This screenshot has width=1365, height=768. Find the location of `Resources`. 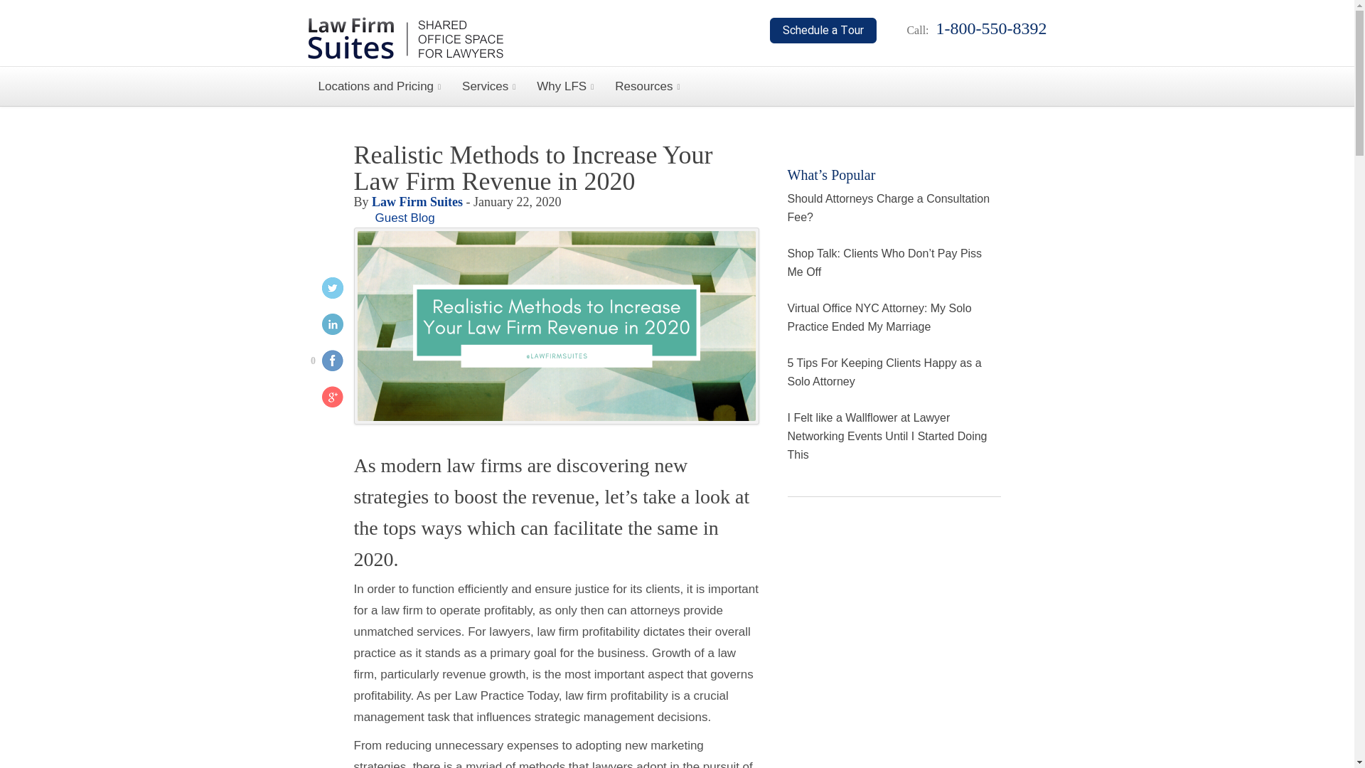

Resources is located at coordinates (647, 86).